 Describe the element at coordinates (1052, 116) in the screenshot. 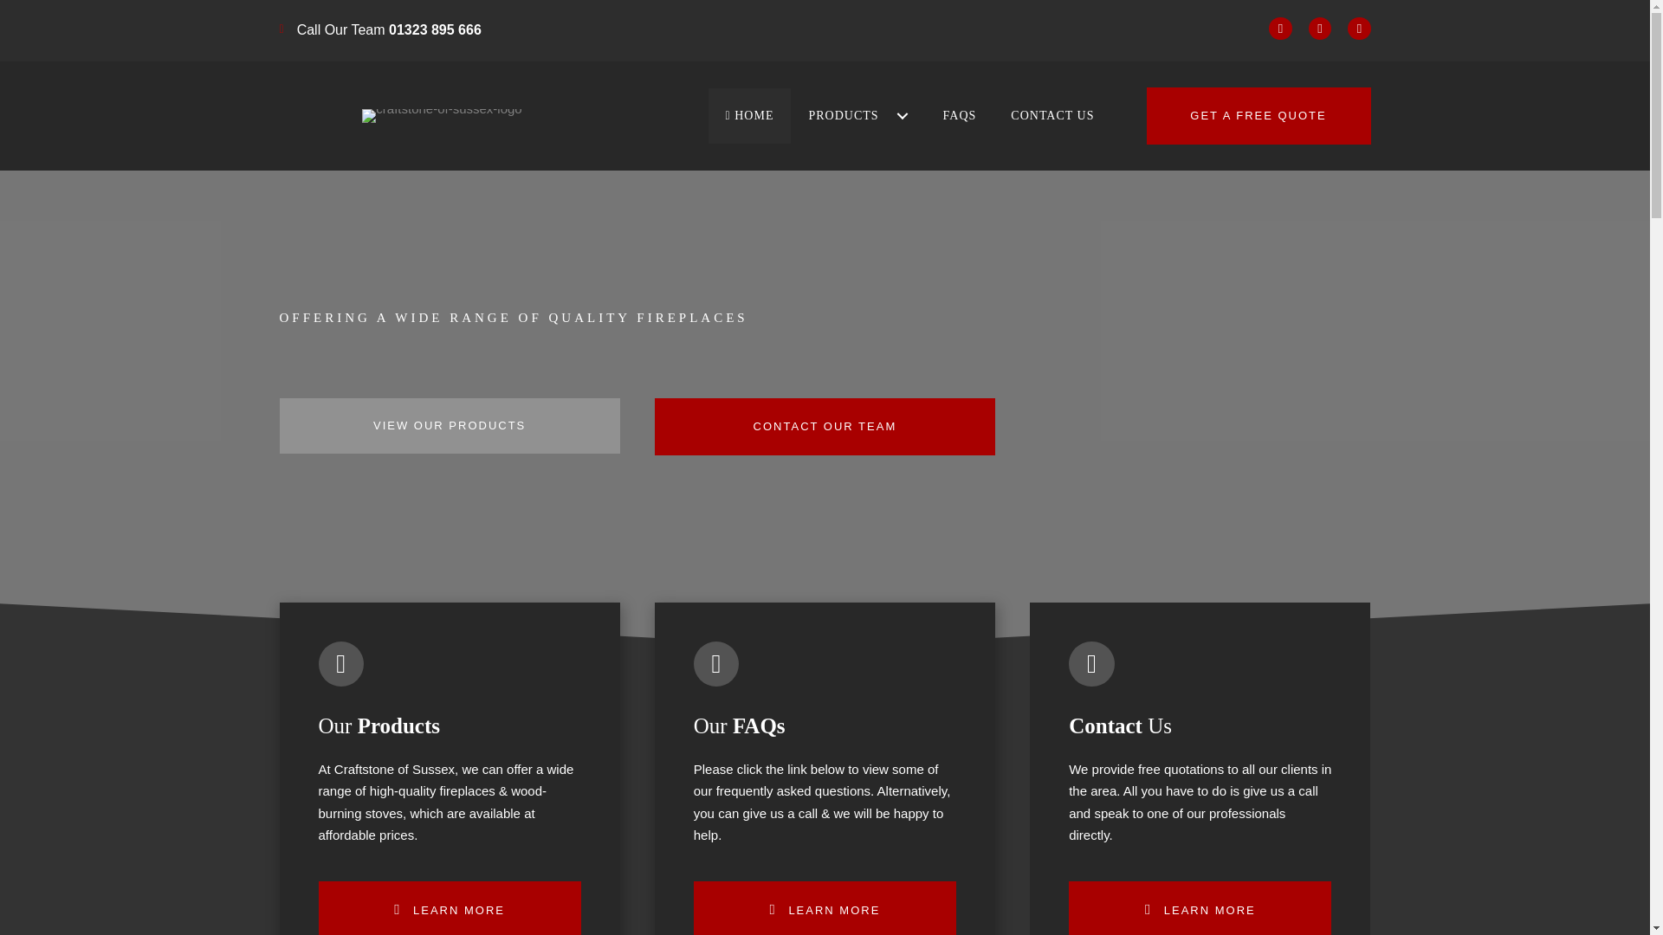

I see `CONTACT US` at that location.